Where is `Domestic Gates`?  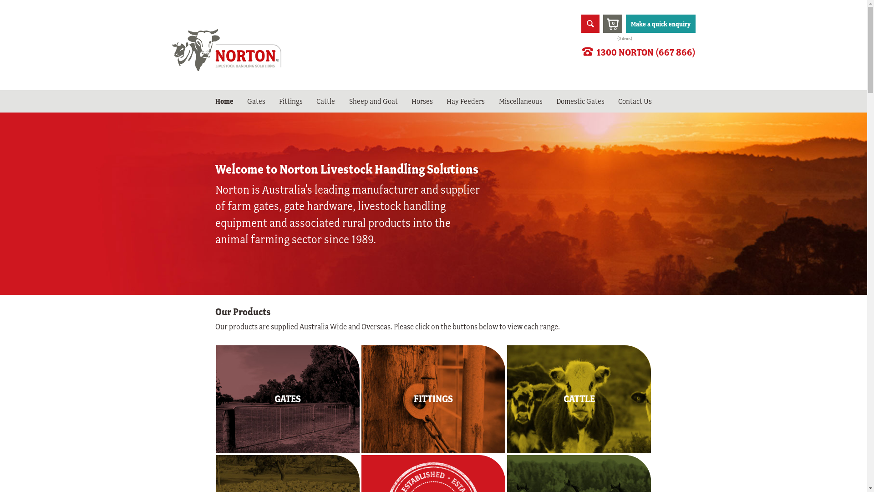 Domestic Gates is located at coordinates (580, 102).